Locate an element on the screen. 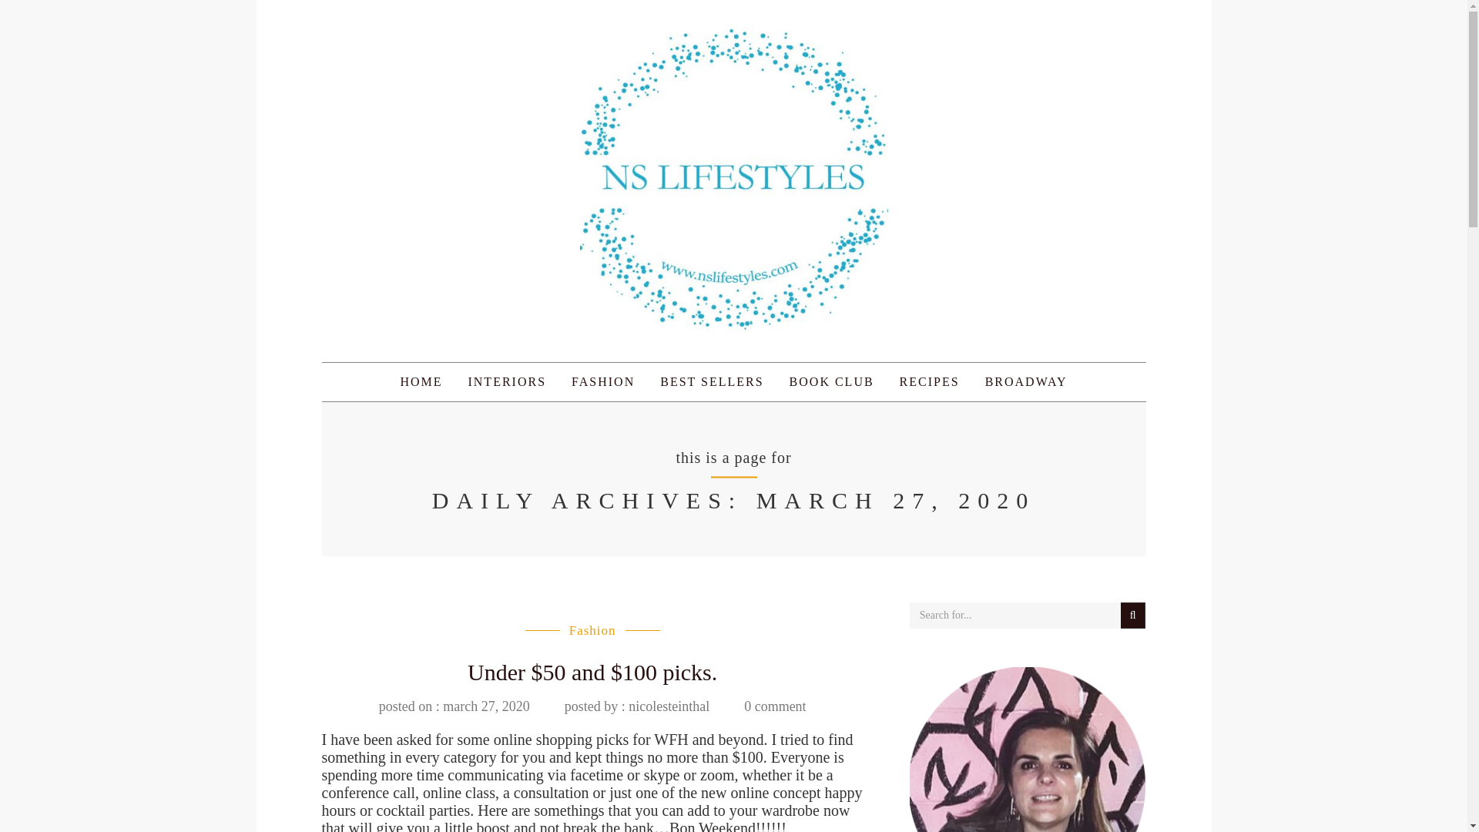 This screenshot has width=1479, height=832. Fashion is located at coordinates (593, 630).